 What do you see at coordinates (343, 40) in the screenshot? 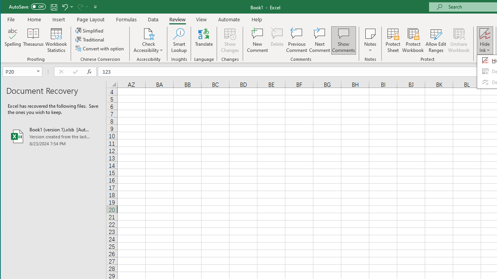
I see `Show Comments` at bounding box center [343, 40].